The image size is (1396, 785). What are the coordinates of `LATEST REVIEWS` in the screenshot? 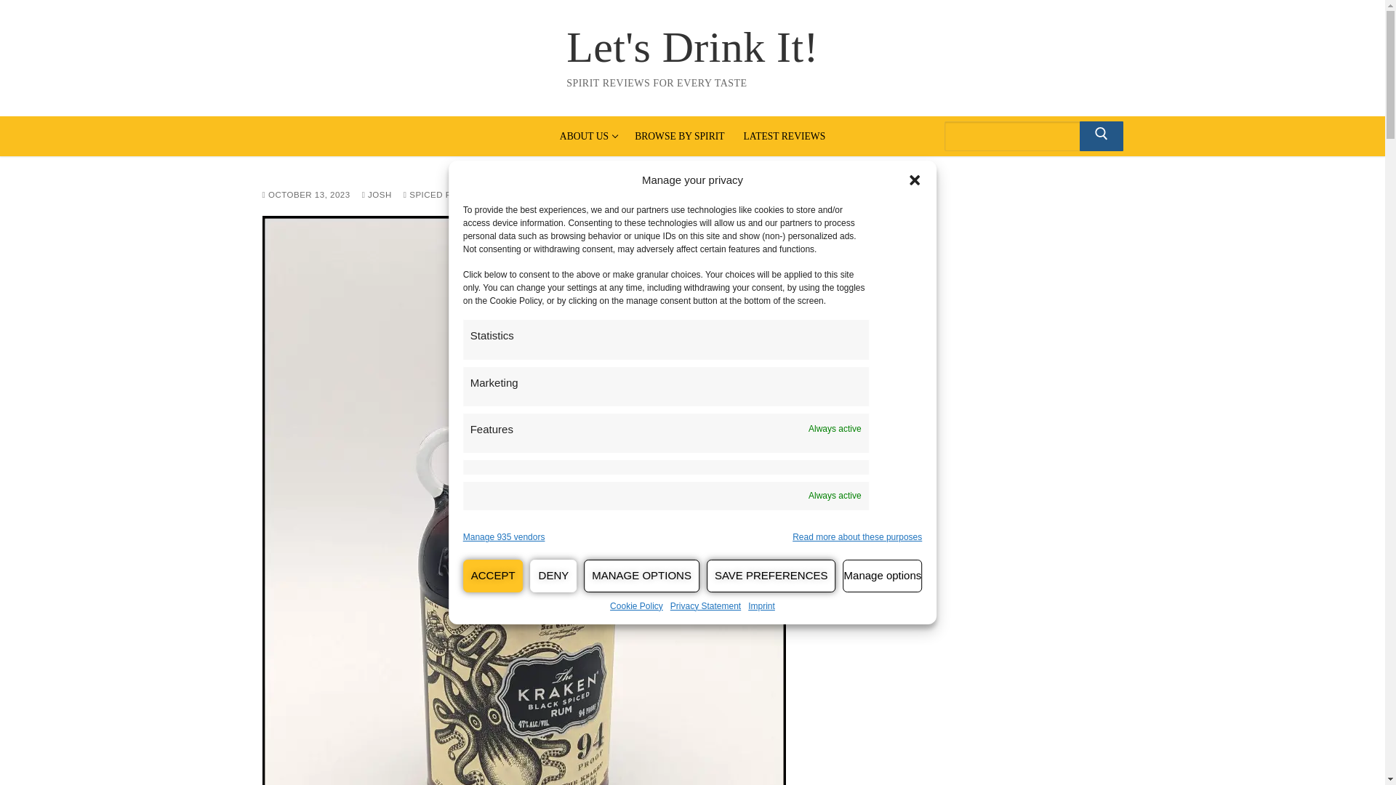 It's located at (857, 538).